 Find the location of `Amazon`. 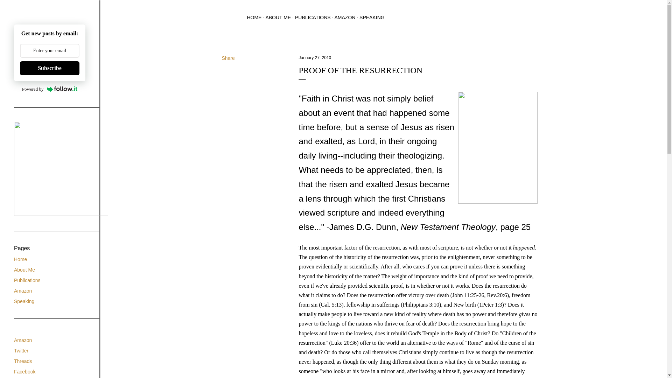

Amazon is located at coordinates (23, 290).